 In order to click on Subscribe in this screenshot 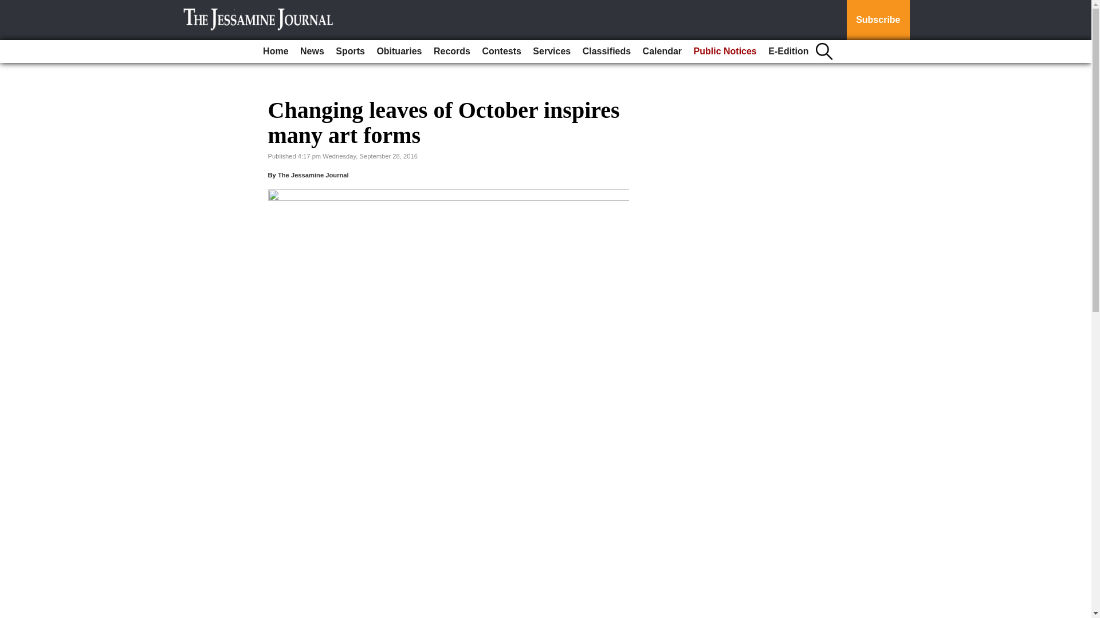, I will do `click(878, 20)`.